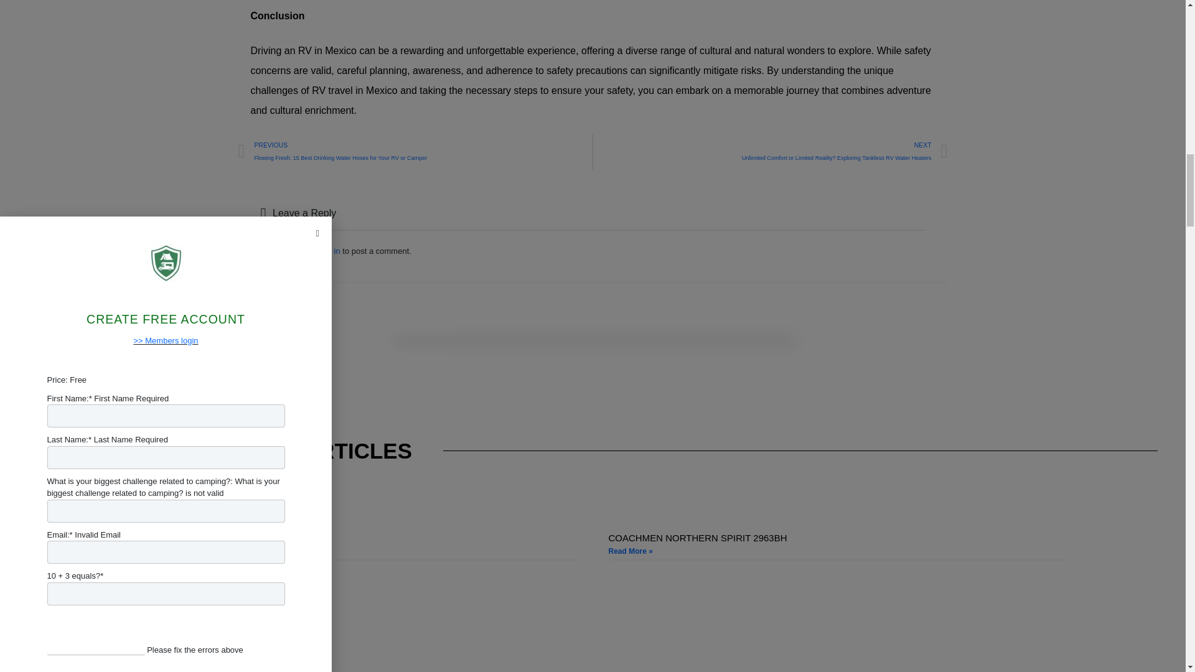  Describe the element at coordinates (324, 251) in the screenshot. I see `logged in` at that location.